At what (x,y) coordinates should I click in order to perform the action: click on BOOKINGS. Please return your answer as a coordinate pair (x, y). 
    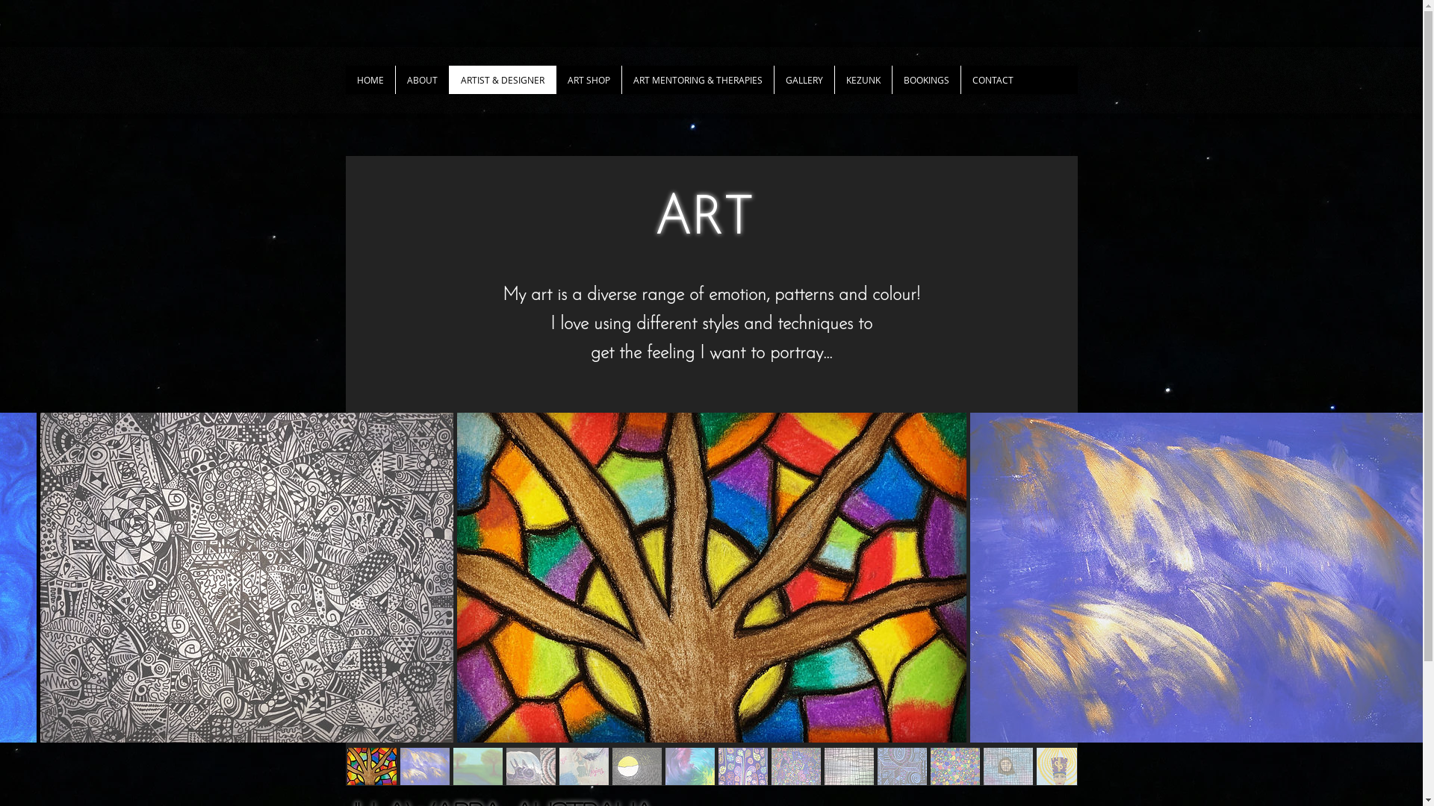
    Looking at the image, I should click on (926, 80).